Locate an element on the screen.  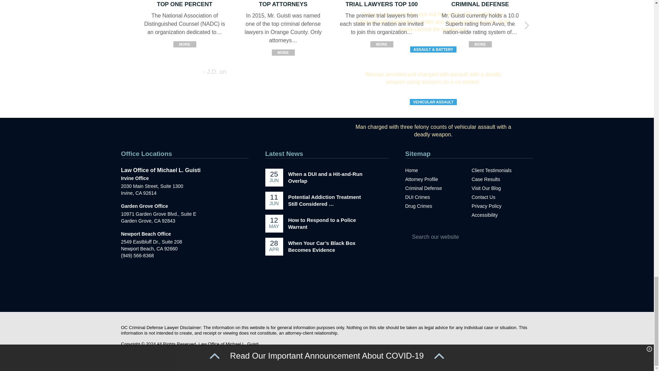
Follow us on Facebook is located at coordinates (306, 291).